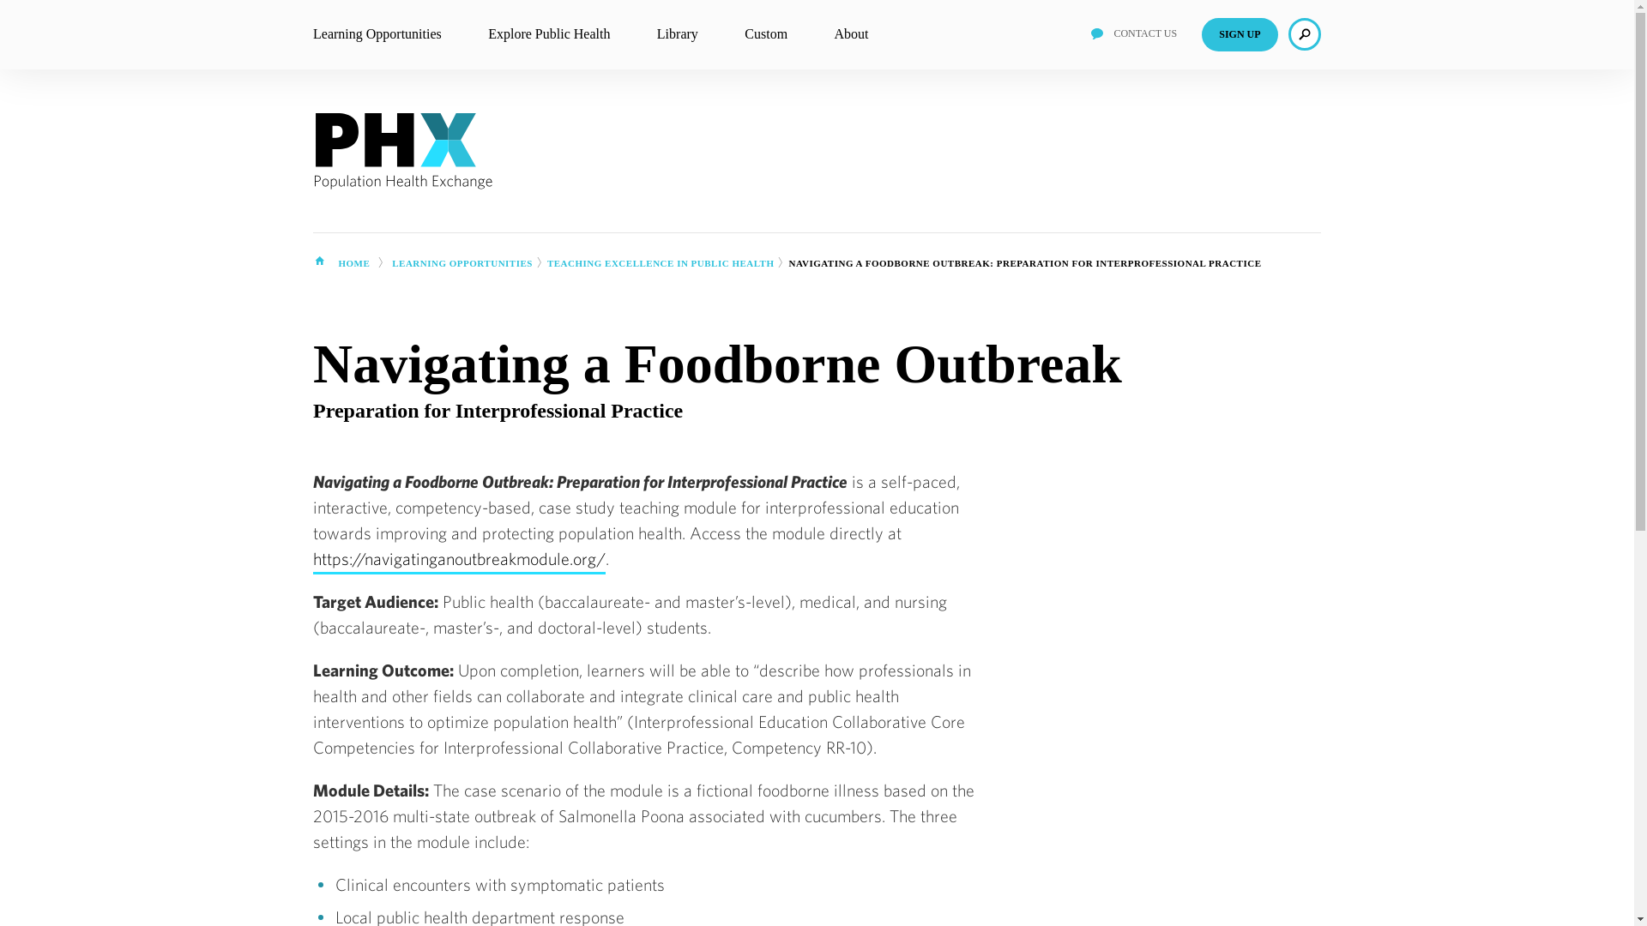 Image resolution: width=1647 pixels, height=926 pixels. Describe the element at coordinates (377, 34) in the screenshot. I see `Learning Opportunities` at that location.